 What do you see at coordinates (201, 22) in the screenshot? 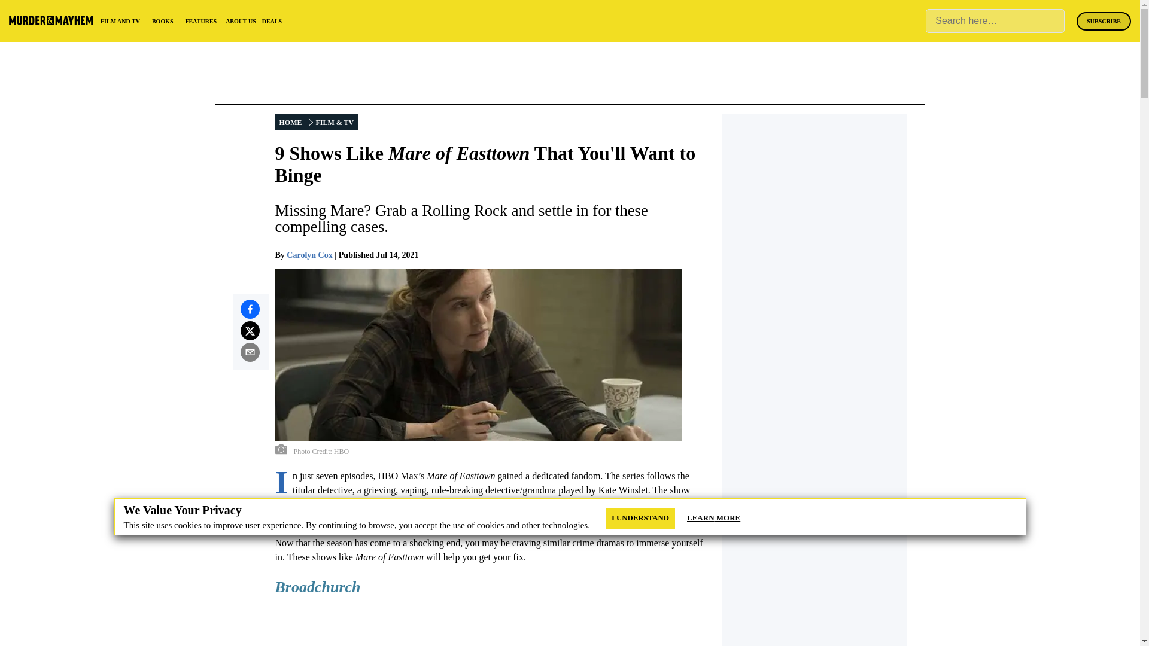
I see `FEATURES` at bounding box center [201, 22].